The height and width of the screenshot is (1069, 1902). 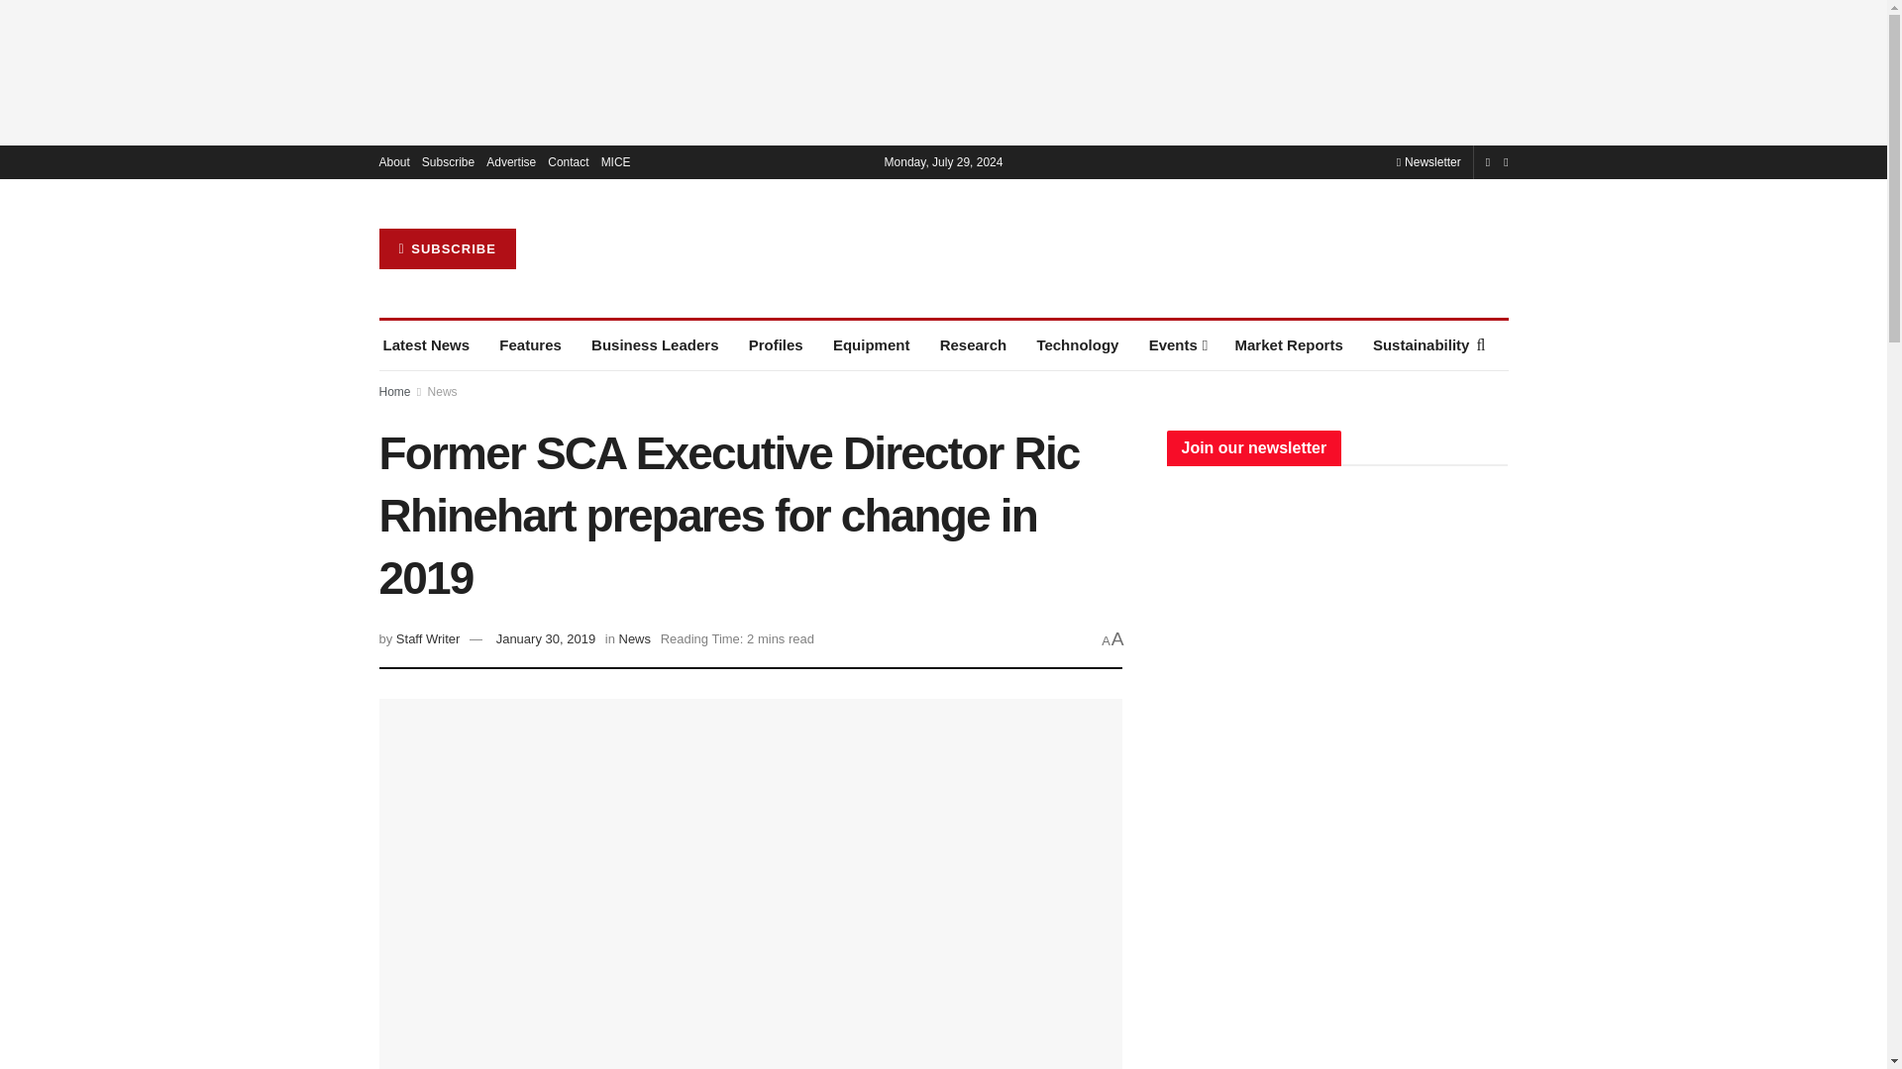 I want to click on Advertise, so click(x=511, y=162).